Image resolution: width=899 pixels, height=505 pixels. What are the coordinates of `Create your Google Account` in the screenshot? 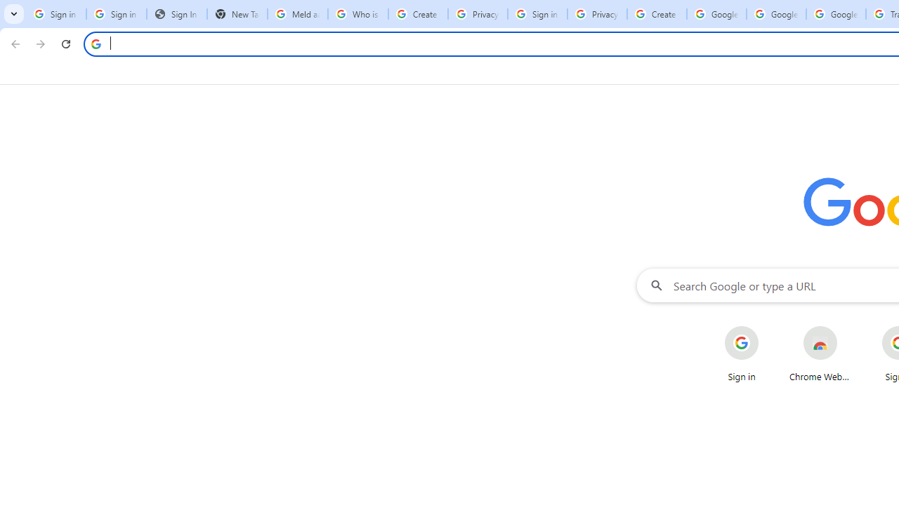 It's located at (657, 14).